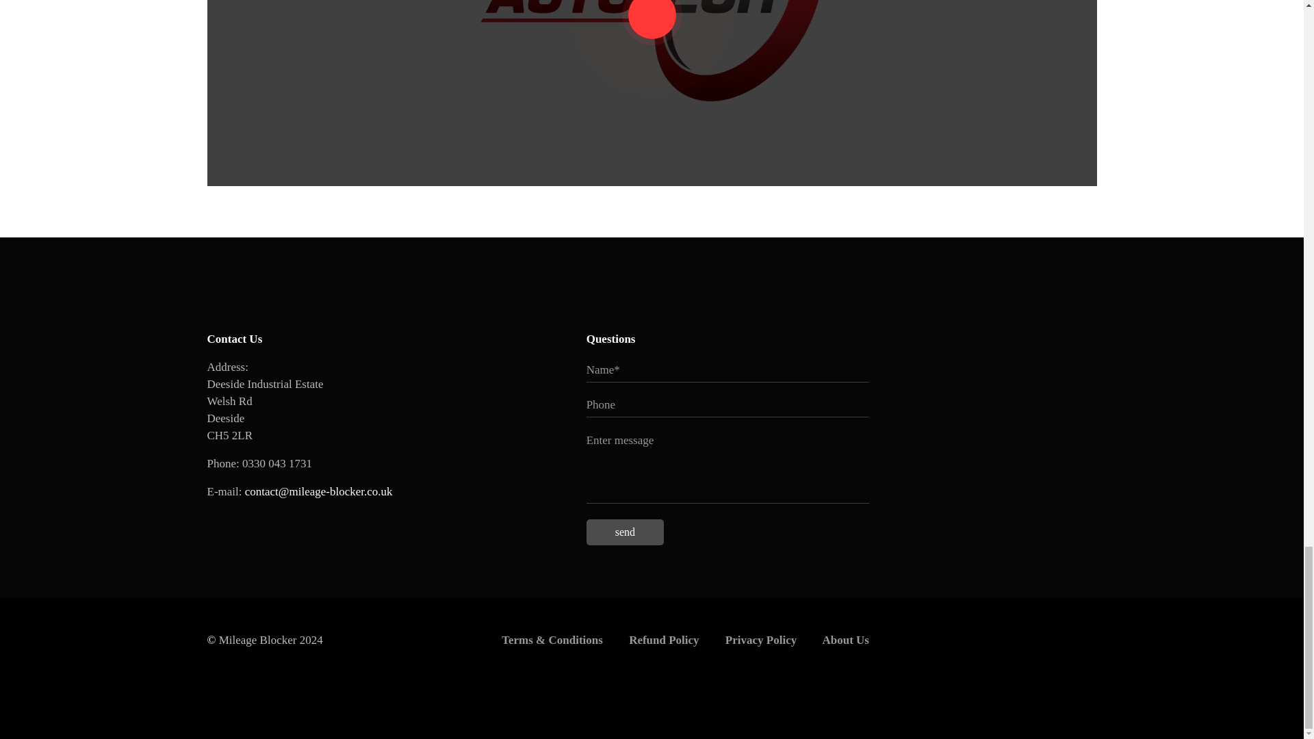 The width and height of the screenshot is (1314, 739). What do you see at coordinates (337, 519) in the screenshot?
I see `Instagram 3d Logo qube for link to social media platform` at bounding box center [337, 519].